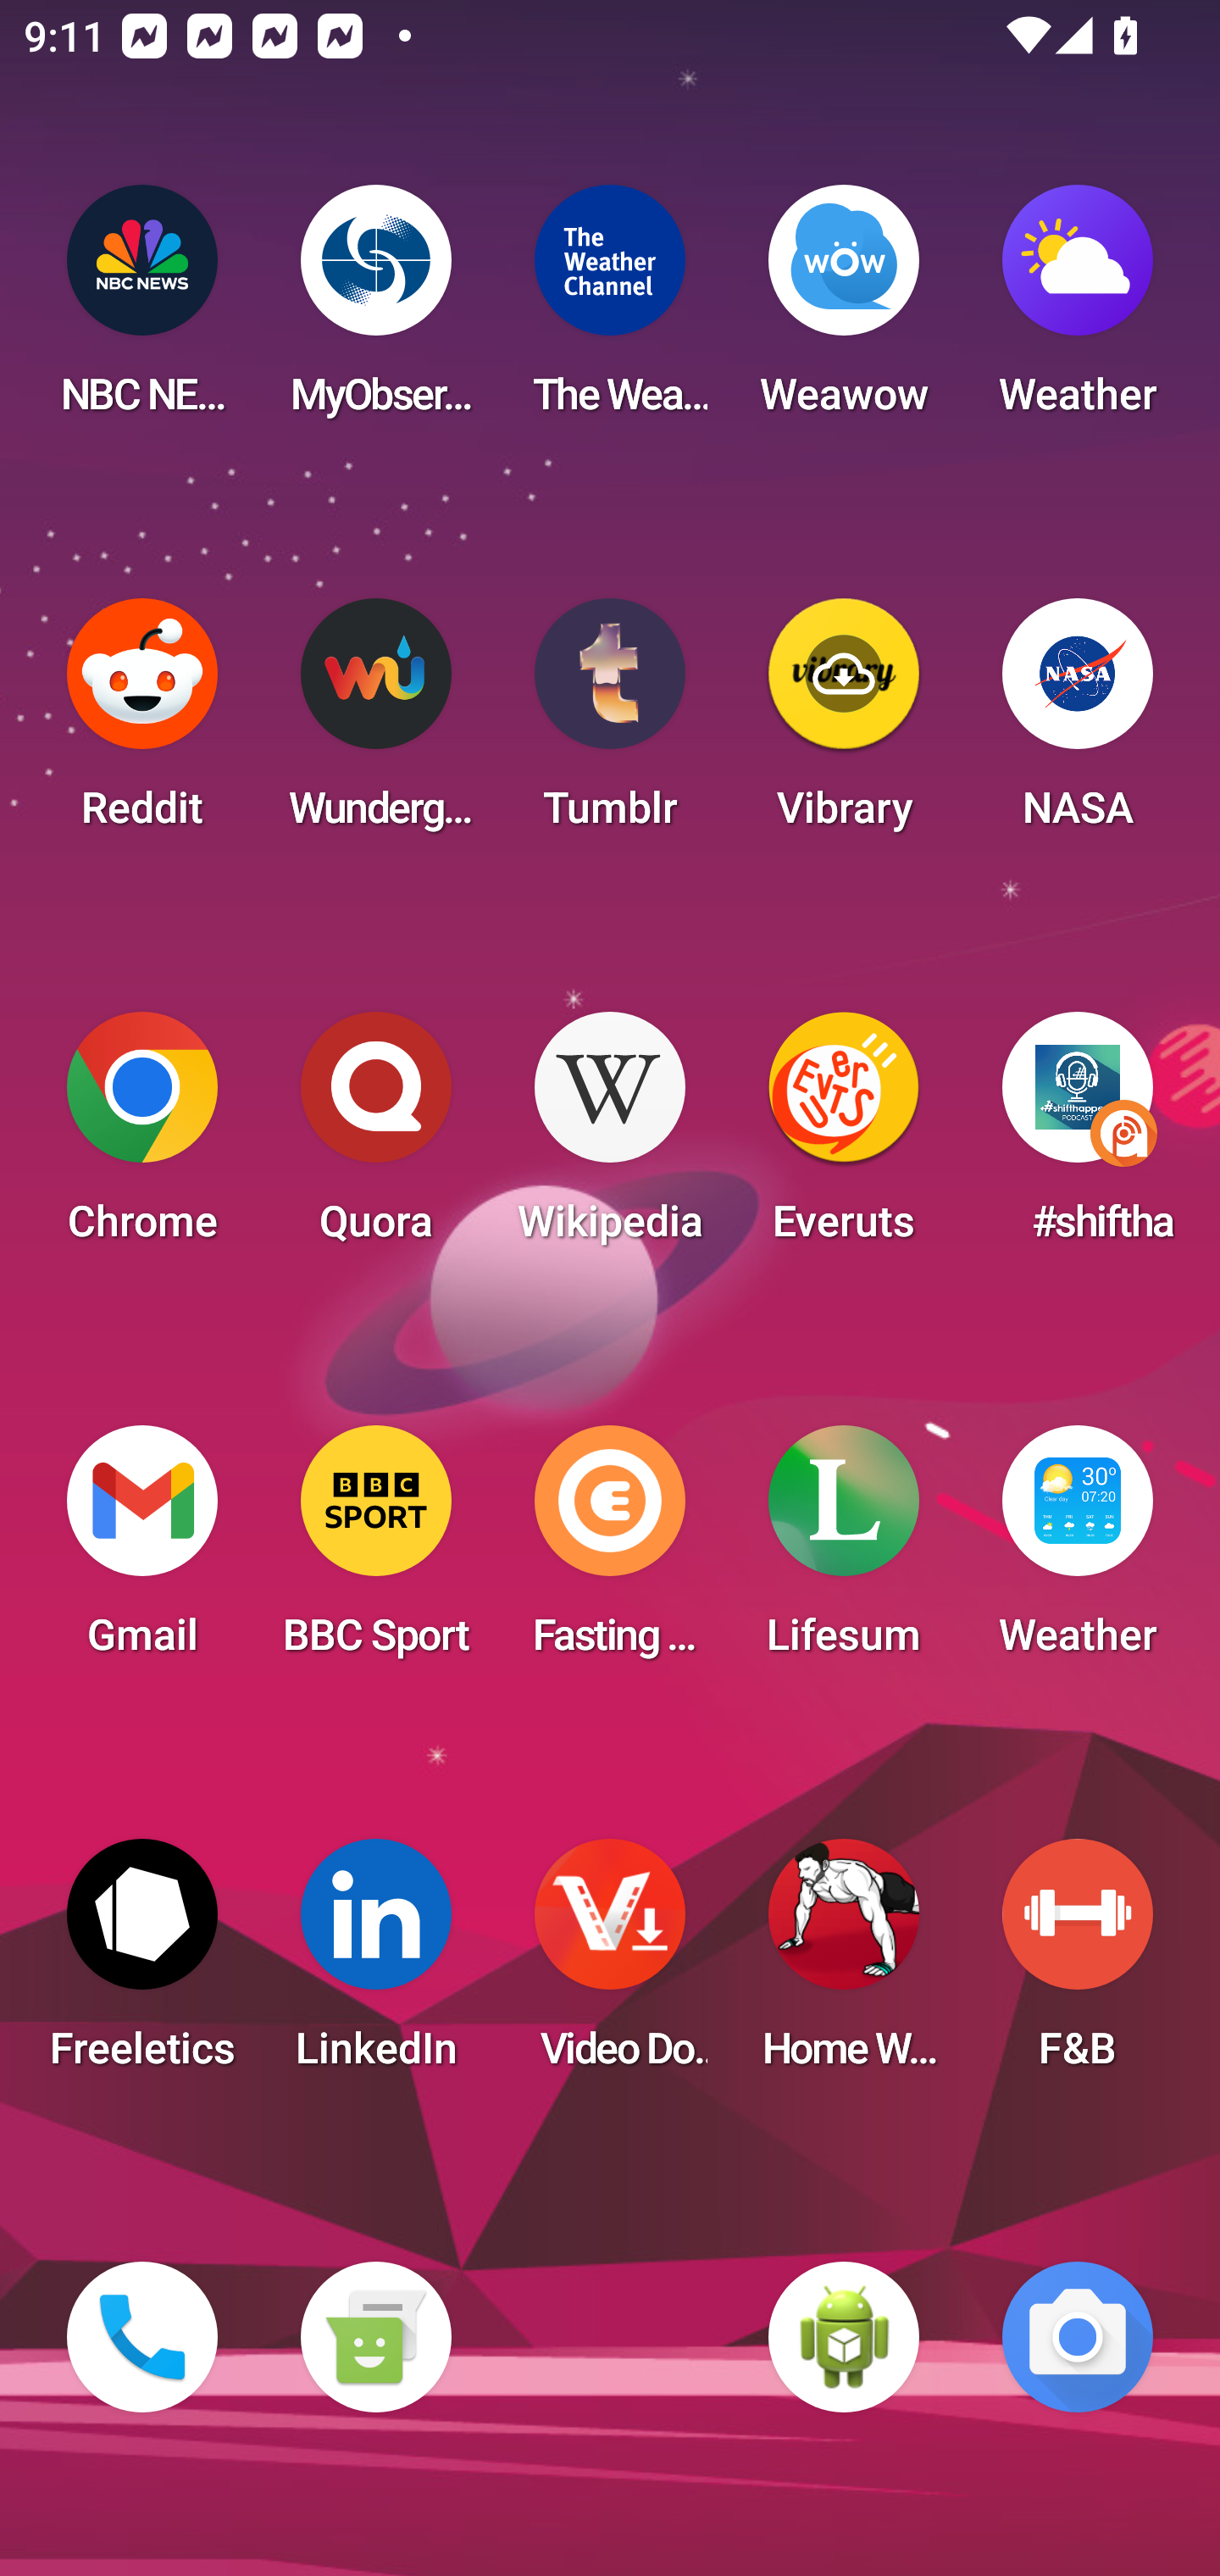 The width and height of the screenshot is (1220, 2576). What do you see at coordinates (1078, 724) in the screenshot?
I see `NASA` at bounding box center [1078, 724].